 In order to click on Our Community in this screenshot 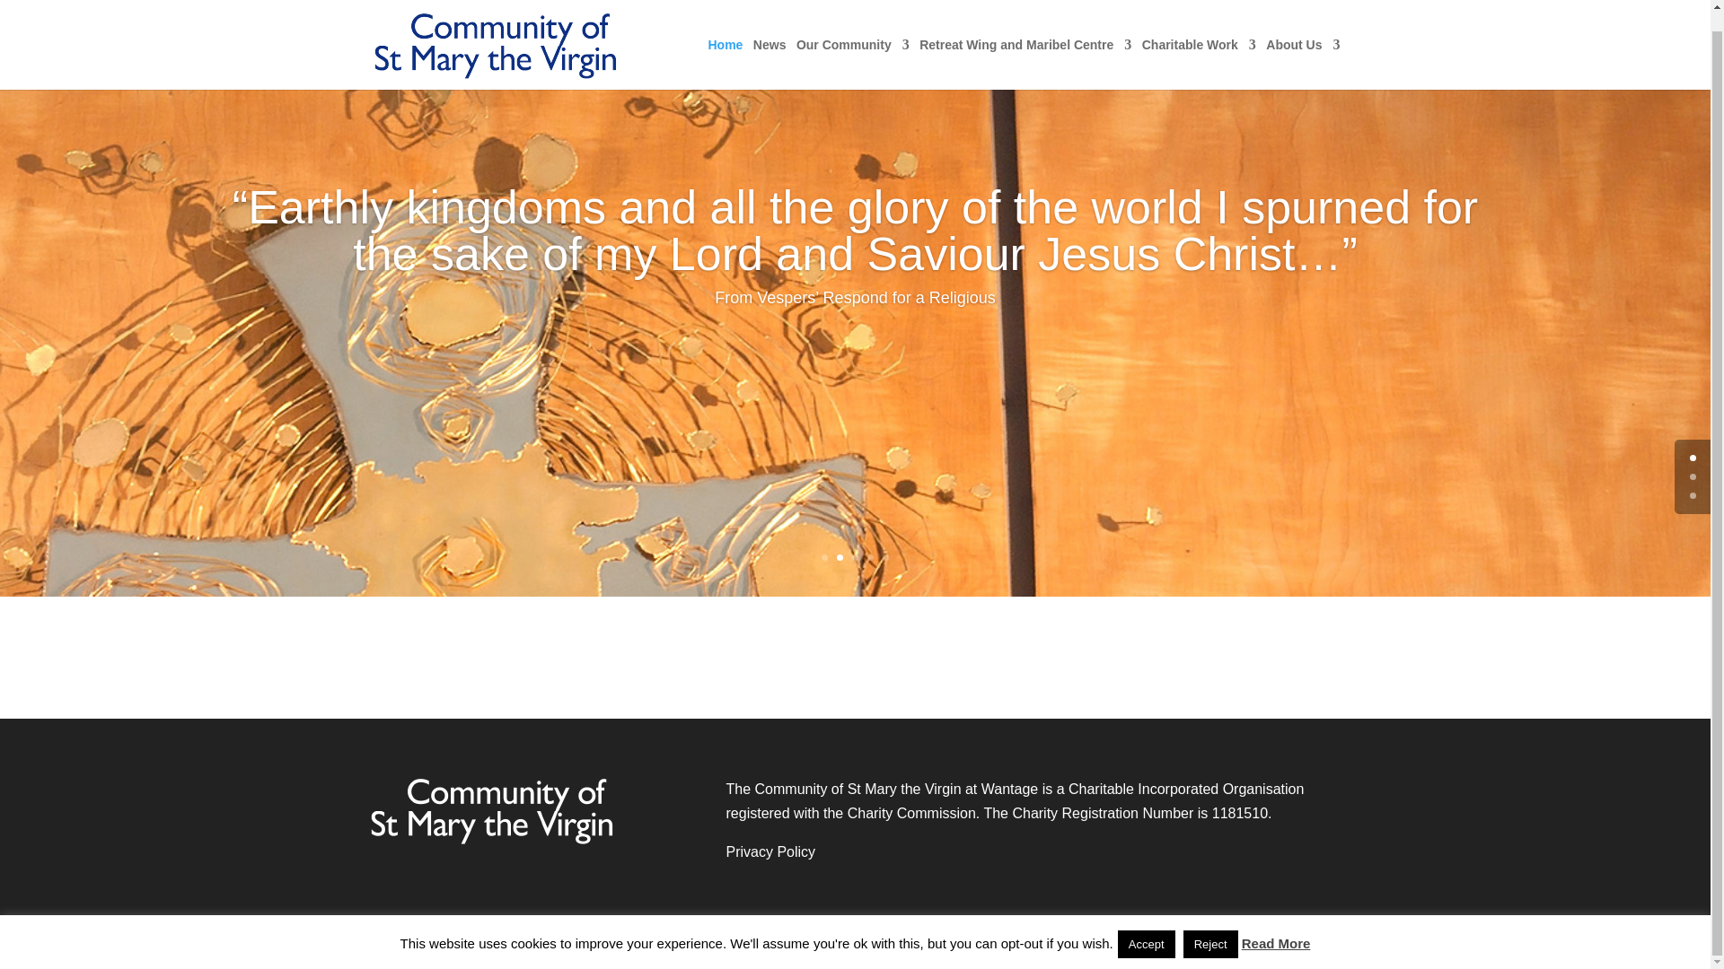, I will do `click(853, 45)`.